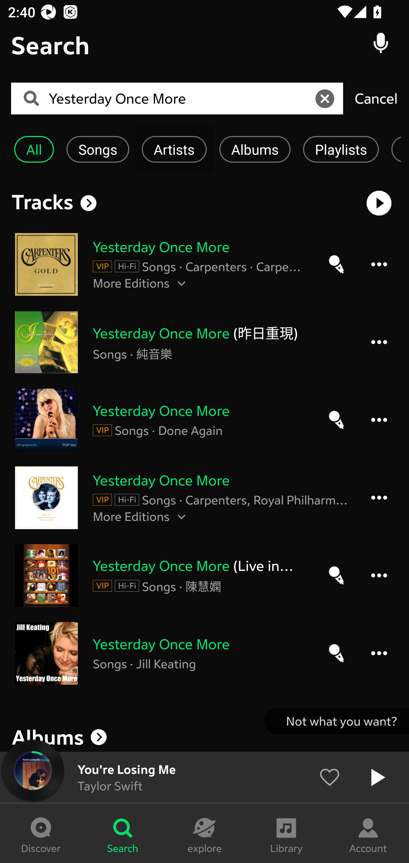 This screenshot has height=863, width=409. Describe the element at coordinates (43, 201) in the screenshot. I see `Tracks` at that location.